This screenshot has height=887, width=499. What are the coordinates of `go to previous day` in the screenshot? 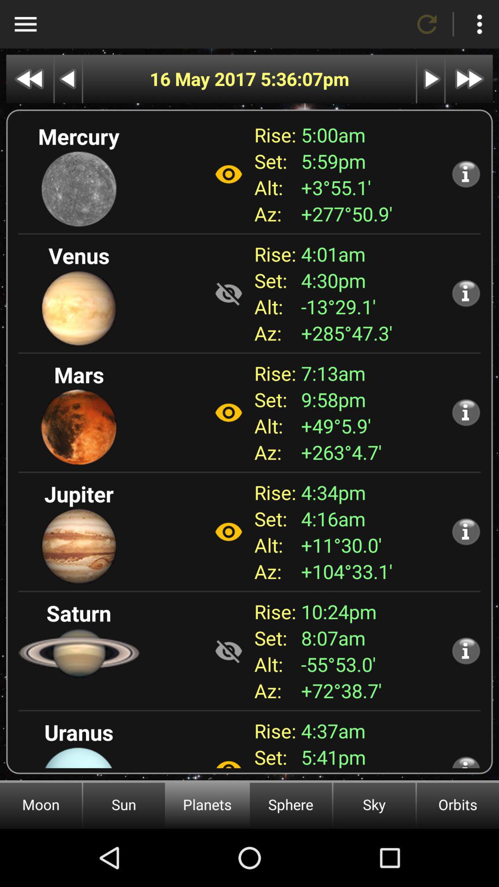 It's located at (68, 79).